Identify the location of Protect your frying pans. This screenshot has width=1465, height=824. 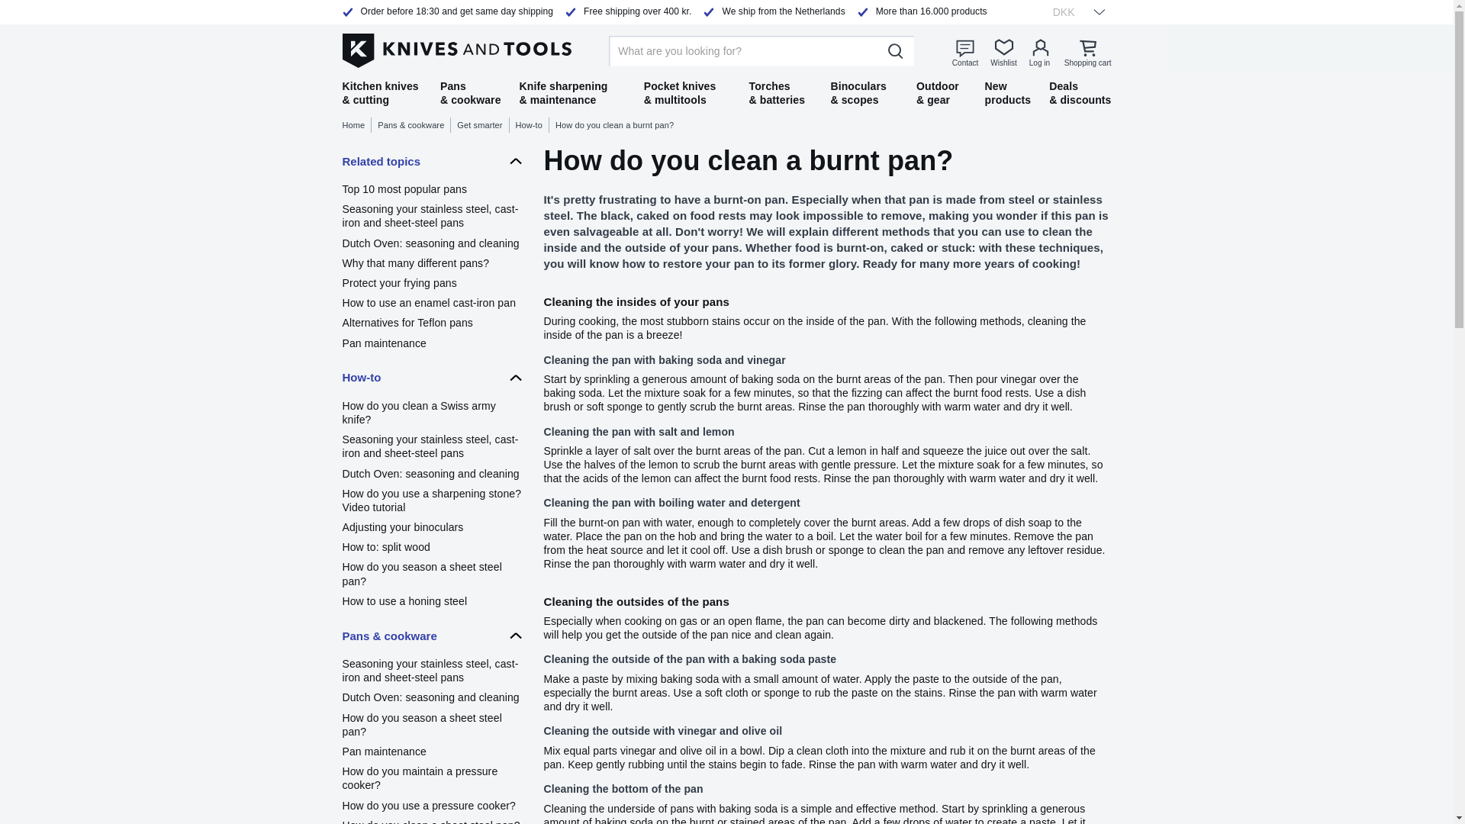
(433, 282).